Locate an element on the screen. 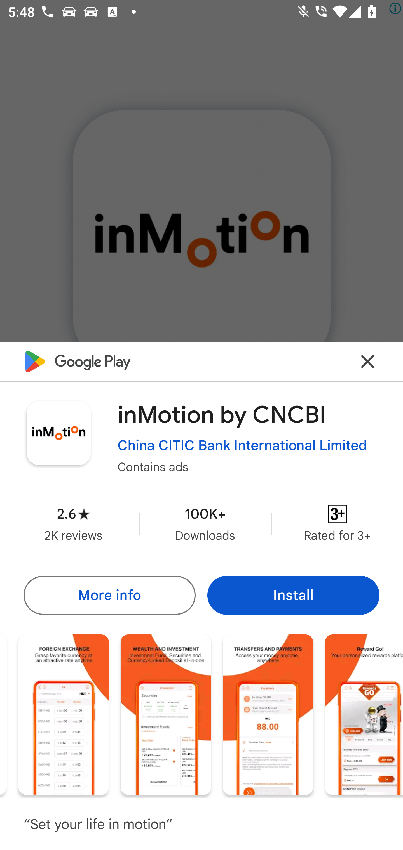  Screenshot "5" of "7" is located at coordinates (166, 714).